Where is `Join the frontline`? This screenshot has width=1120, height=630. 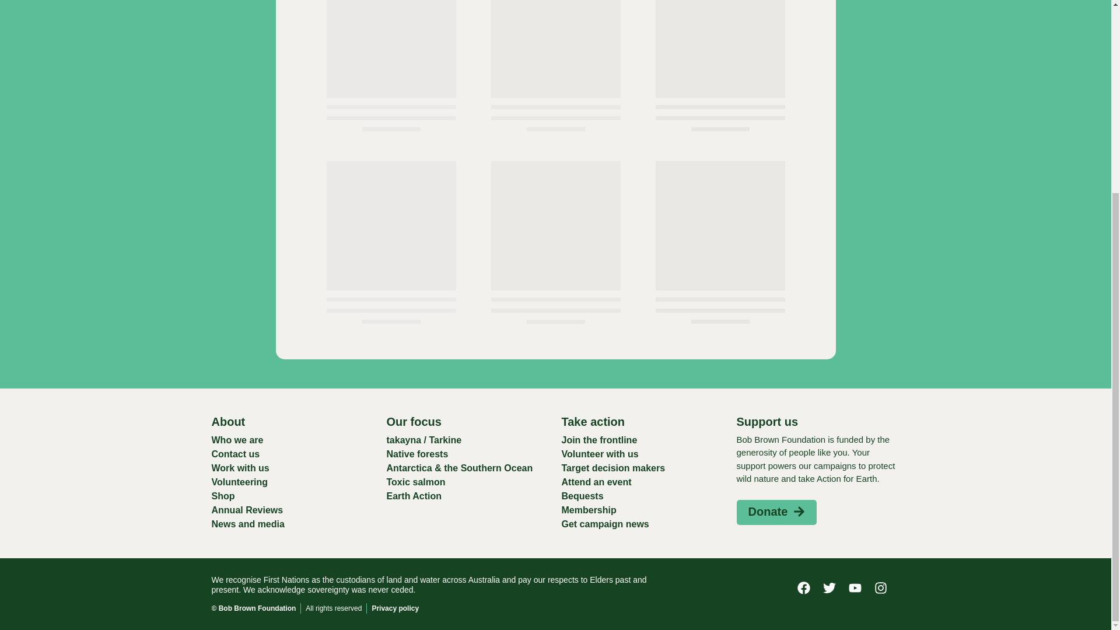 Join the frontline is located at coordinates (643, 440).